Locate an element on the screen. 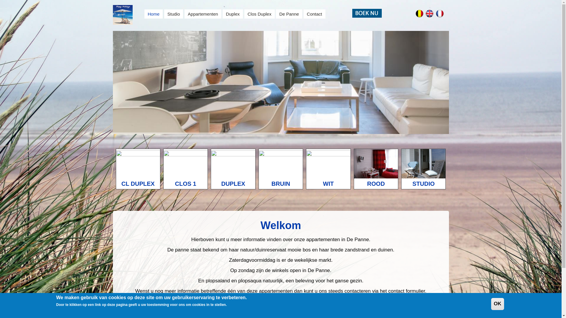 This screenshot has height=318, width=566. CLOS 1 is located at coordinates (186, 169).